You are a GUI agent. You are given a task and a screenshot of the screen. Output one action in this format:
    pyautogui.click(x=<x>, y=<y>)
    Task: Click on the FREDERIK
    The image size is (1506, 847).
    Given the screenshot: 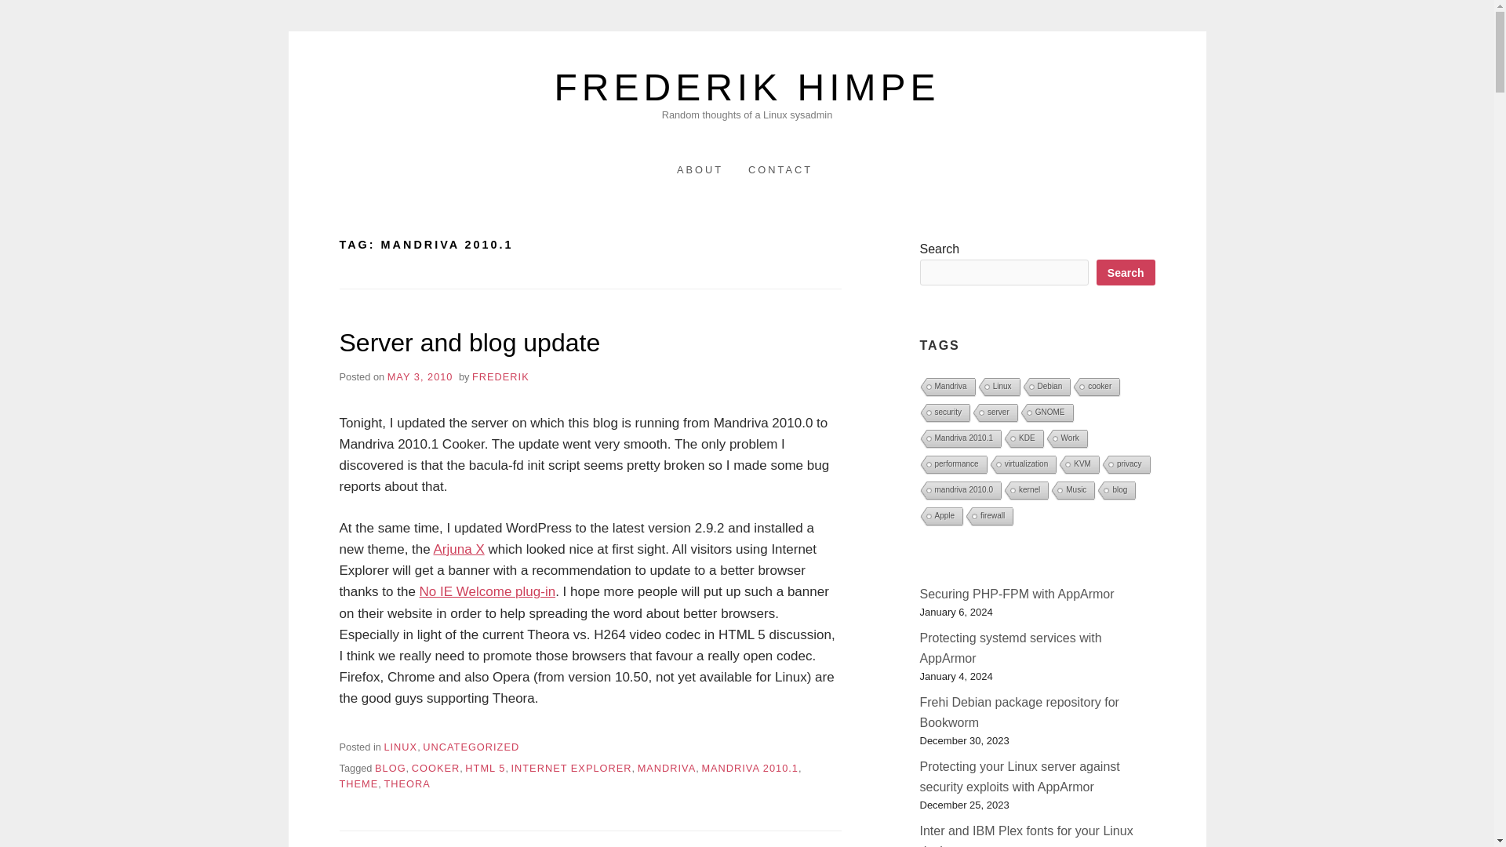 What is the action you would take?
    pyautogui.click(x=500, y=376)
    